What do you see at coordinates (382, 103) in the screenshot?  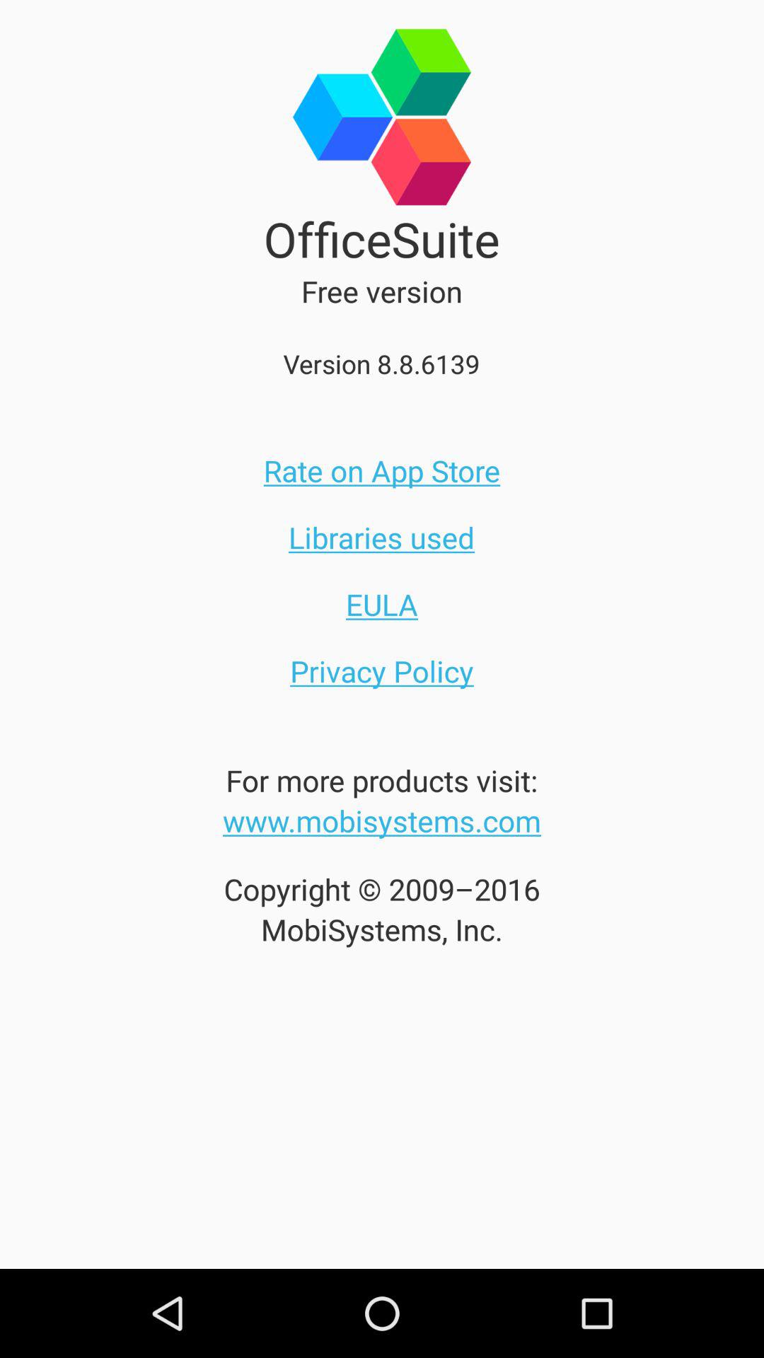 I see `open the icon above officesuite icon` at bounding box center [382, 103].